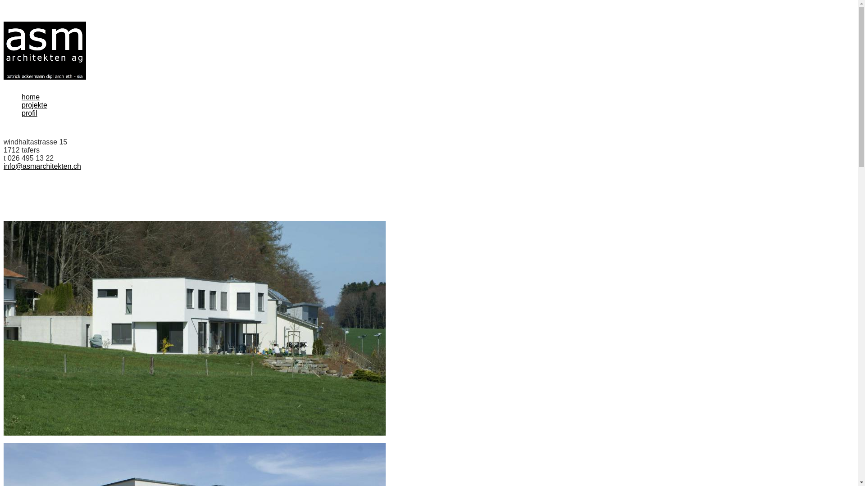  What do you see at coordinates (4, 22) in the screenshot?
I see `Direkt zum Inhalt` at bounding box center [4, 22].